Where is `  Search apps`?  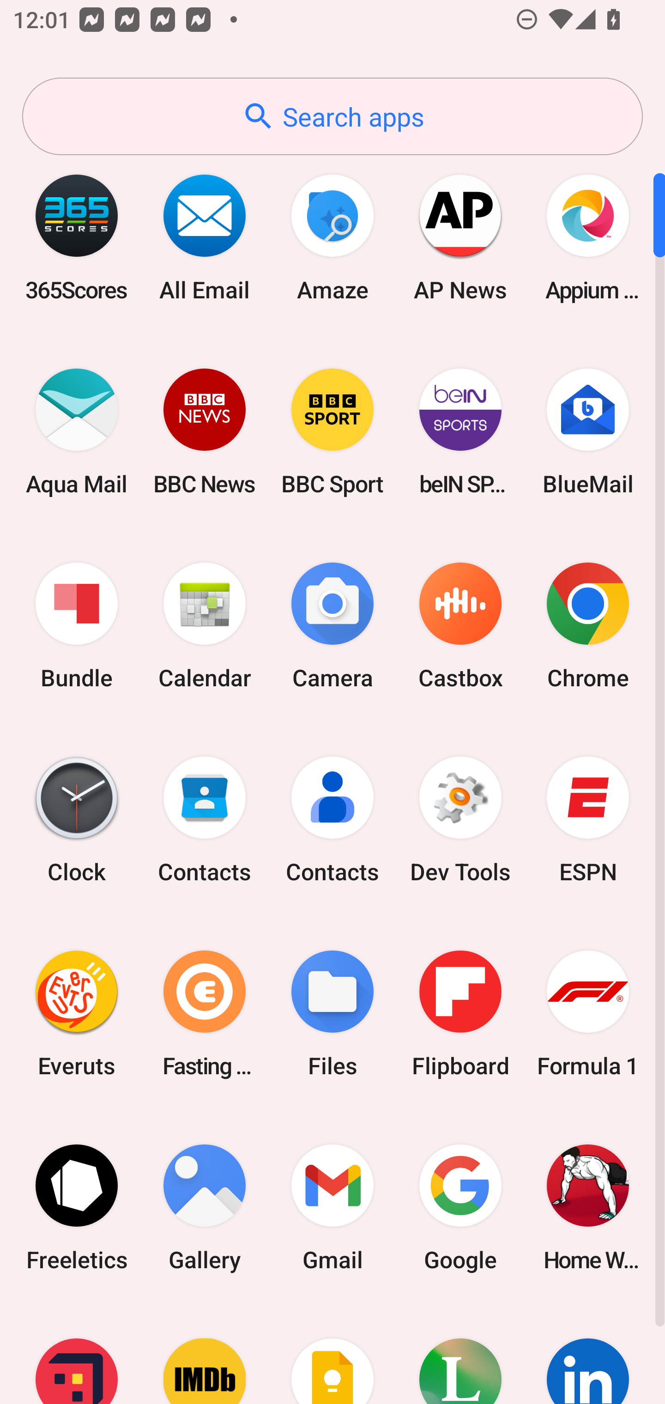   Search apps is located at coordinates (332, 116).